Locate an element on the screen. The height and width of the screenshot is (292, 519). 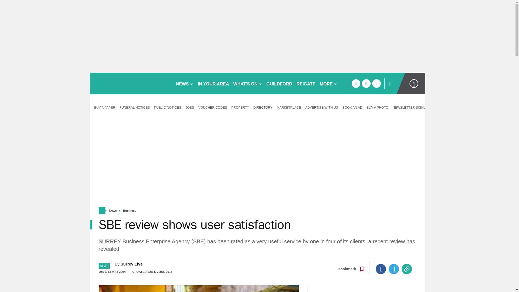
VOUCHER CODES is located at coordinates (212, 107).